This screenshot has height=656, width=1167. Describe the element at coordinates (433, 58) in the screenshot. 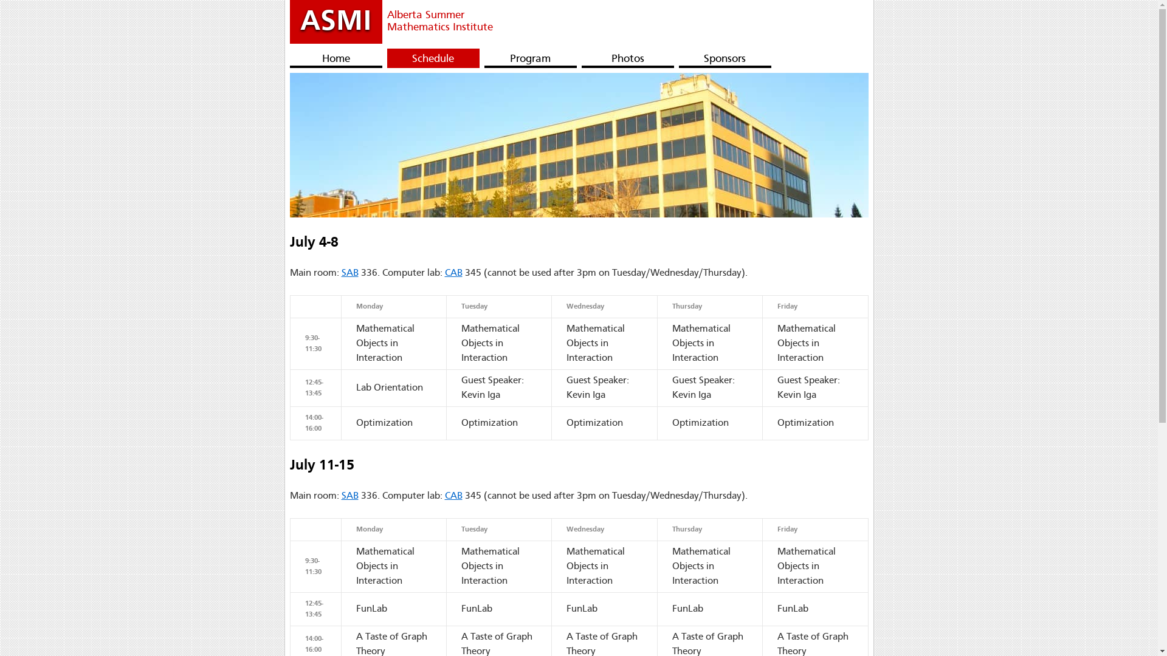

I see `Schedule` at that location.